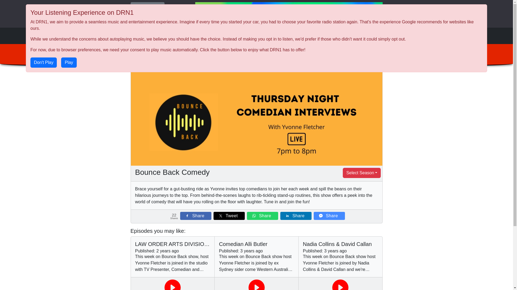  Describe the element at coordinates (317, 36) in the screenshot. I see `Home` at that location.